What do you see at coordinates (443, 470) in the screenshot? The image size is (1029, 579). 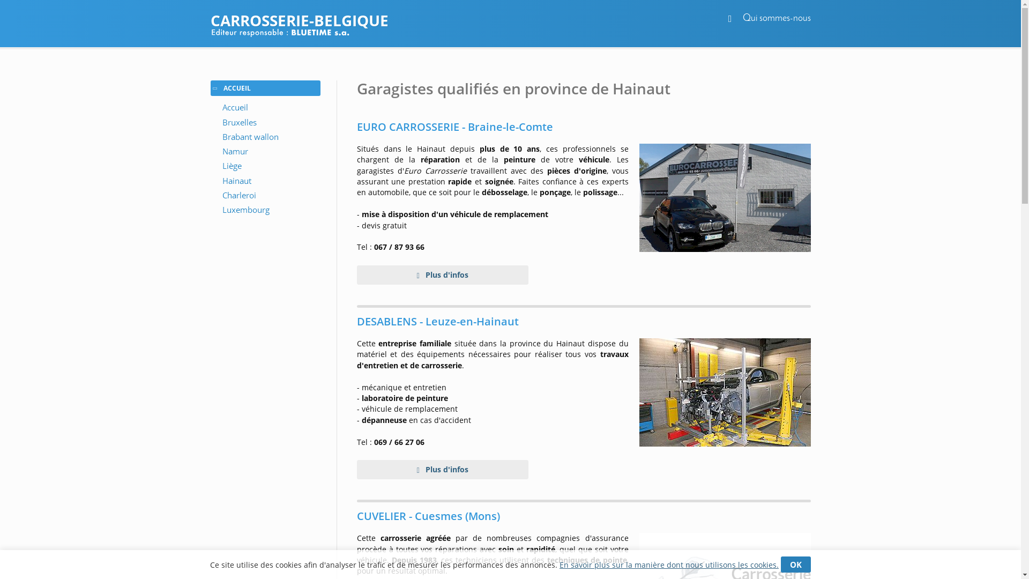 I see `Plus d'infos` at bounding box center [443, 470].